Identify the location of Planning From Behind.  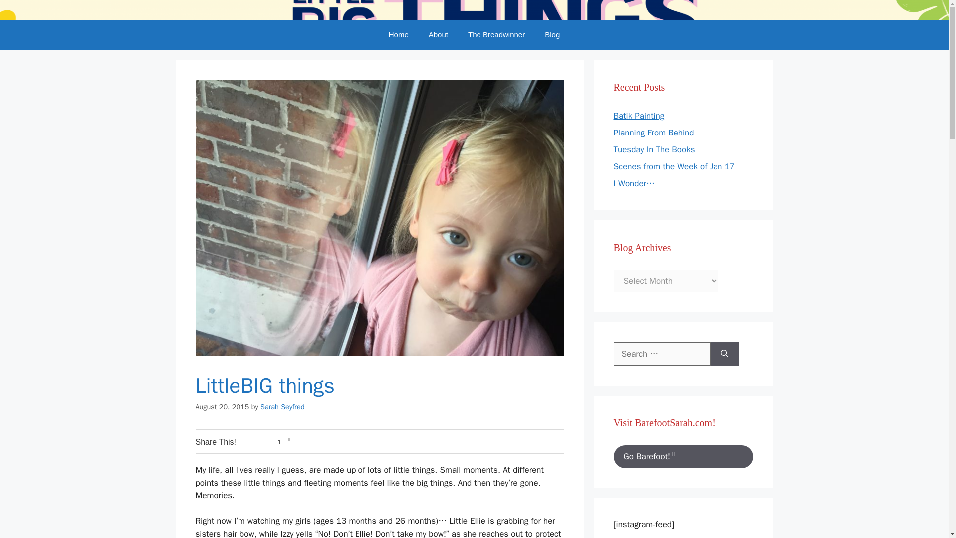
(653, 133).